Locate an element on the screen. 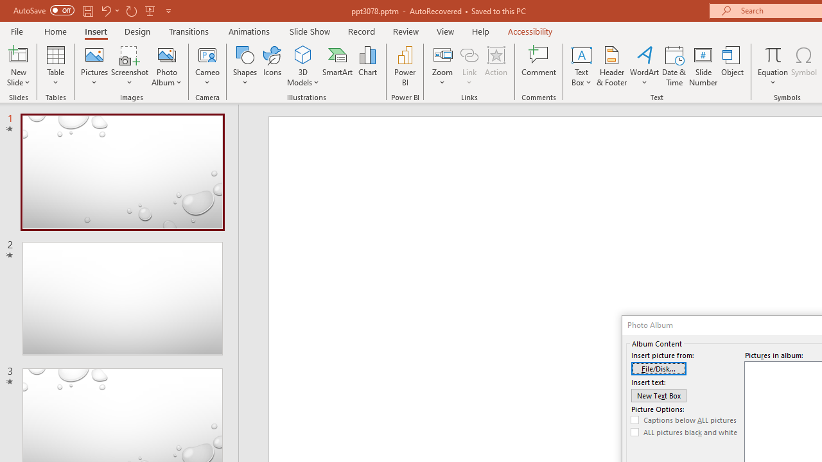 Image resolution: width=822 pixels, height=462 pixels. Captions below ALL pictures is located at coordinates (684, 420).